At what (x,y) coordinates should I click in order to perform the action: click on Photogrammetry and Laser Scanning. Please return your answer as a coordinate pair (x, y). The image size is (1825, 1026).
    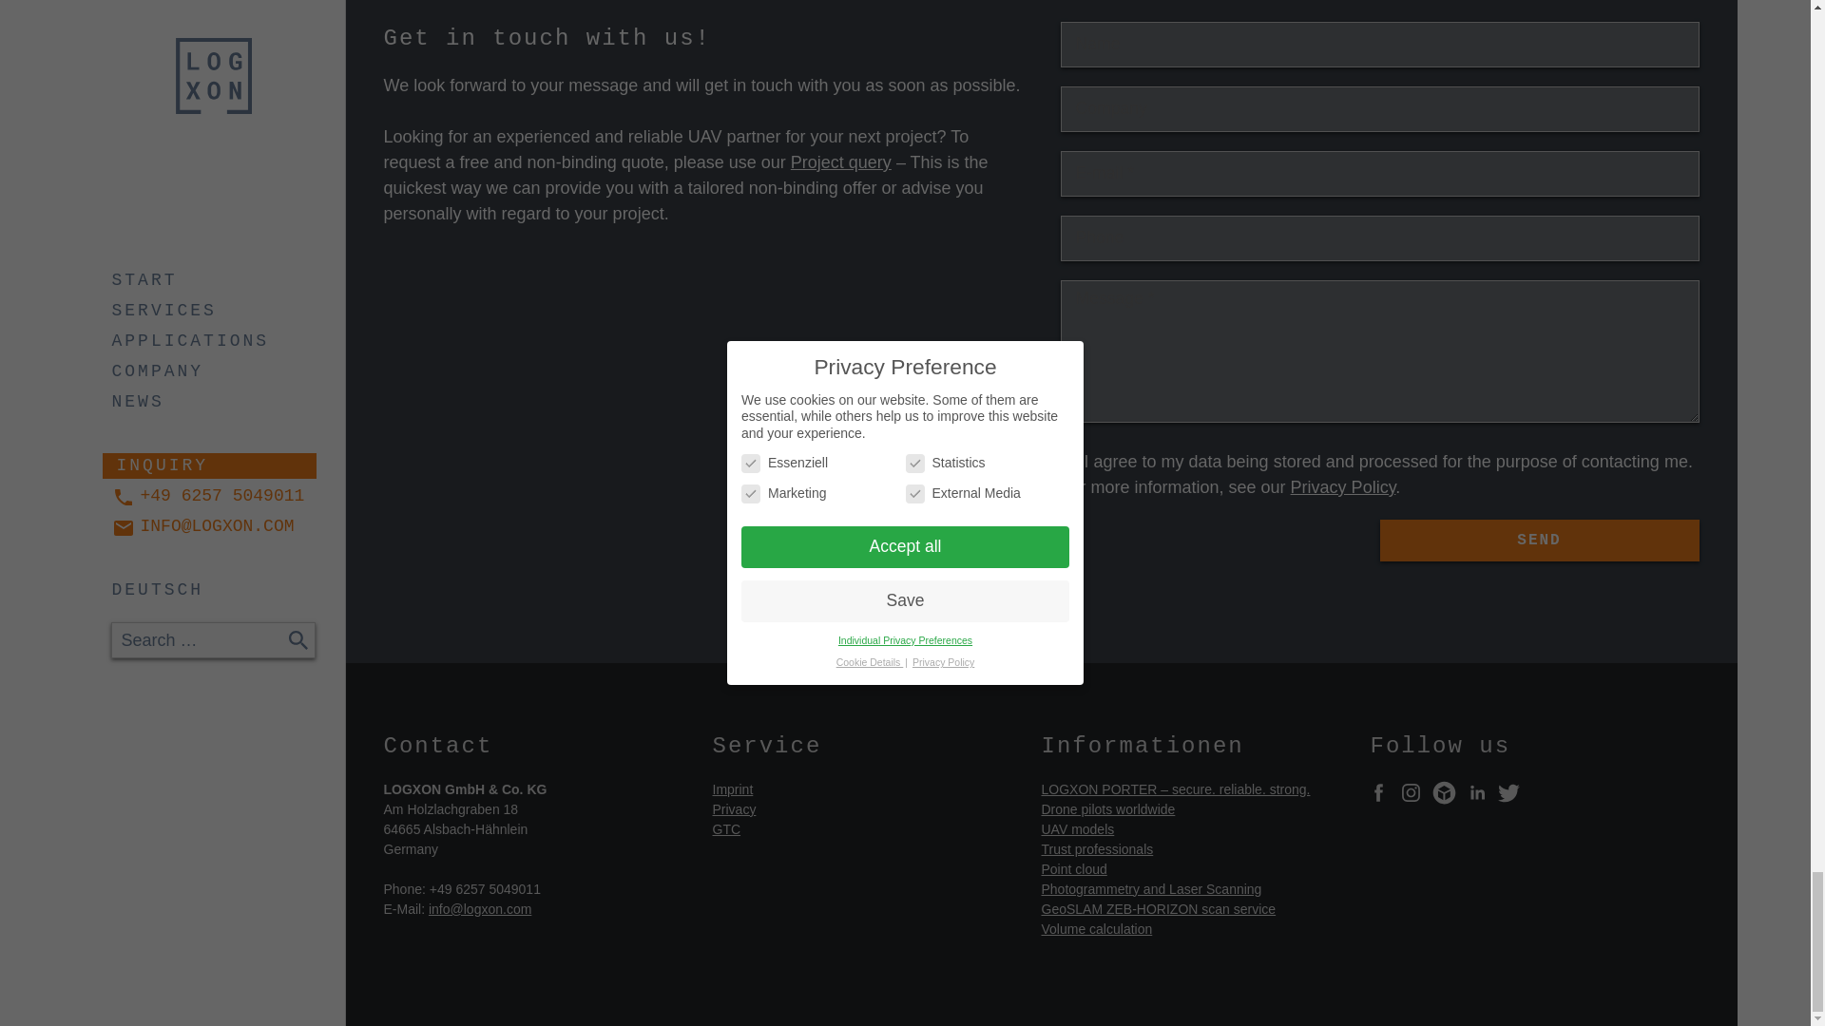
    Looking at the image, I should click on (1152, 888).